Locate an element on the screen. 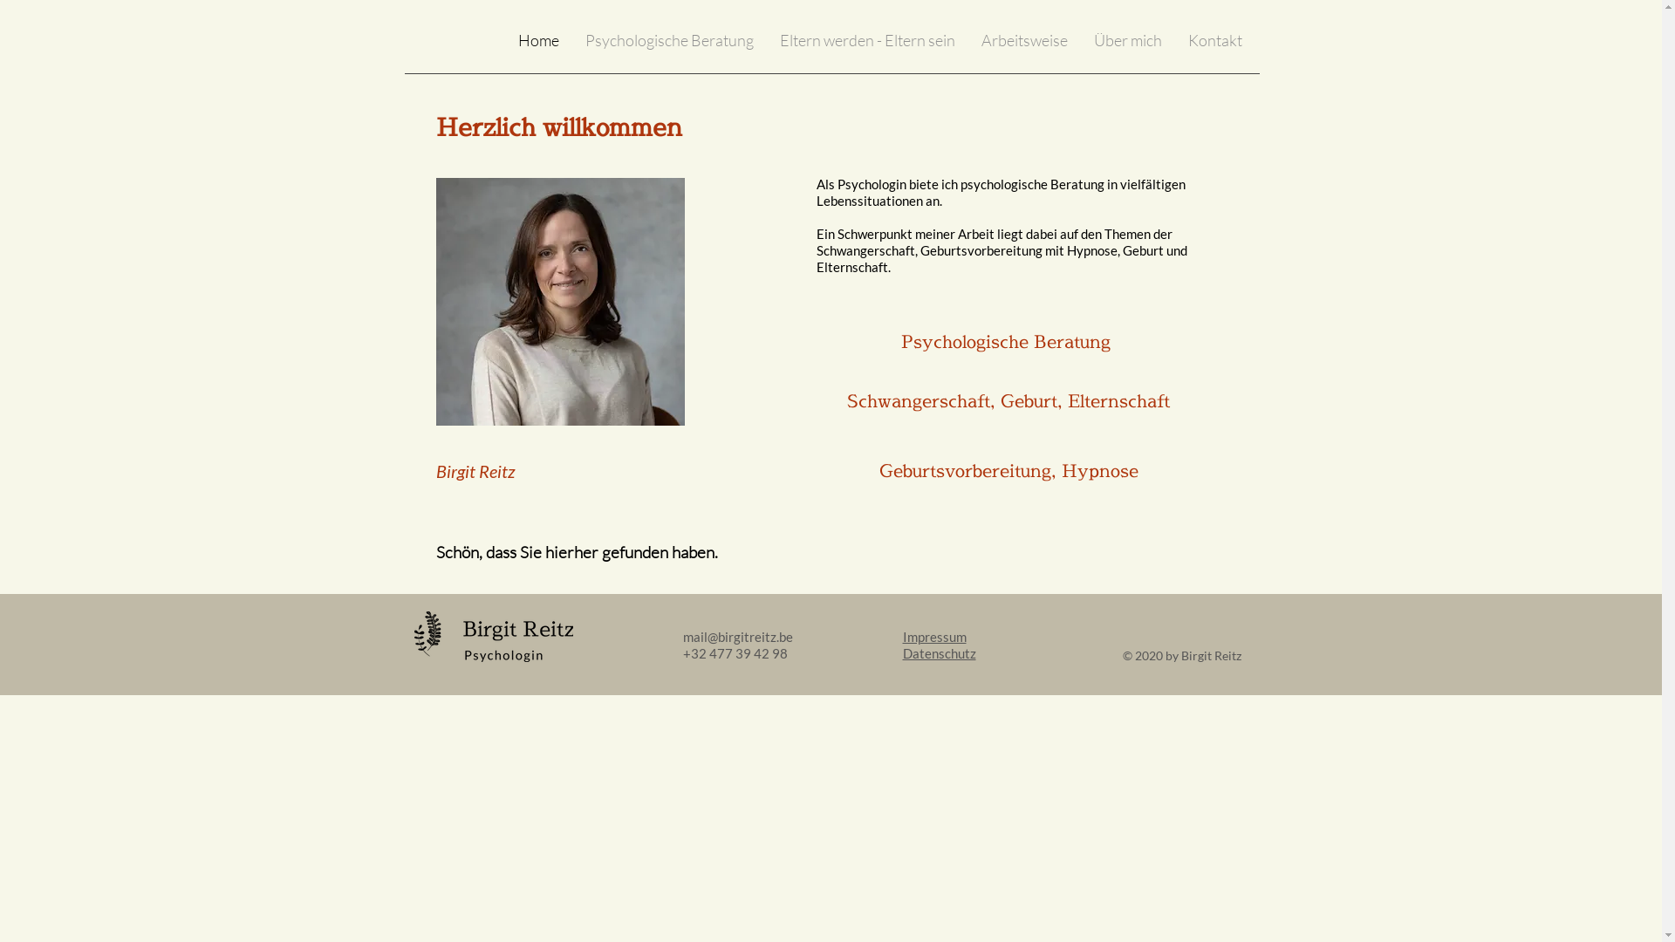  Impressum is located at coordinates (933, 637).